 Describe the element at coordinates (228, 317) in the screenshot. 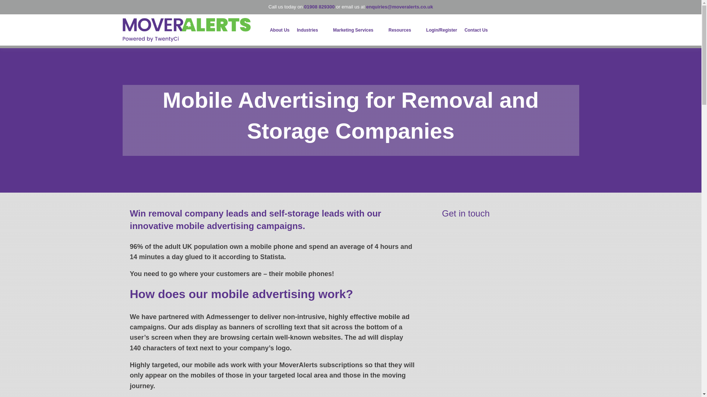

I see `Admessenger` at that location.